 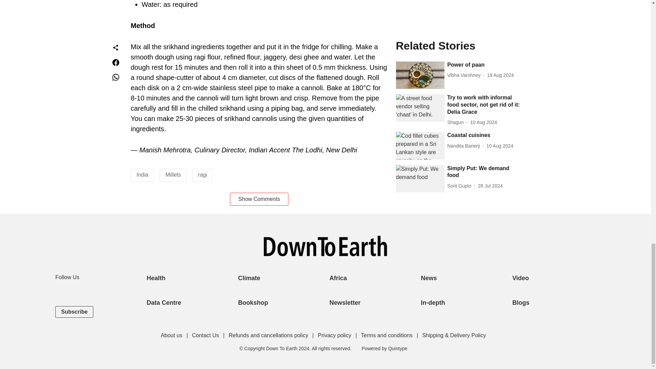 What do you see at coordinates (173, 175) in the screenshot?
I see `Millets` at bounding box center [173, 175].